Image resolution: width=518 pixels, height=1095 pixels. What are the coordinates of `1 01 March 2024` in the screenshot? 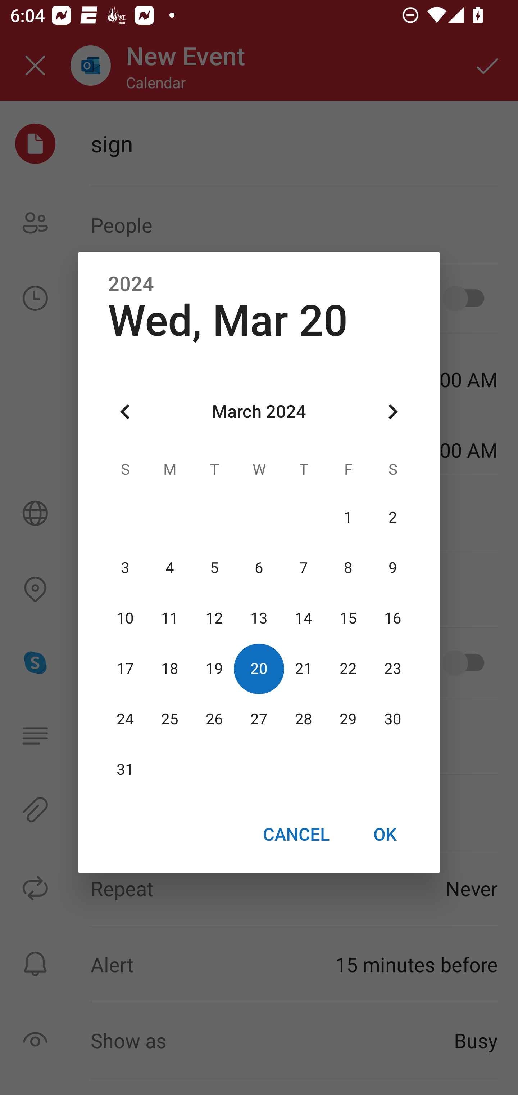 It's located at (348, 518).